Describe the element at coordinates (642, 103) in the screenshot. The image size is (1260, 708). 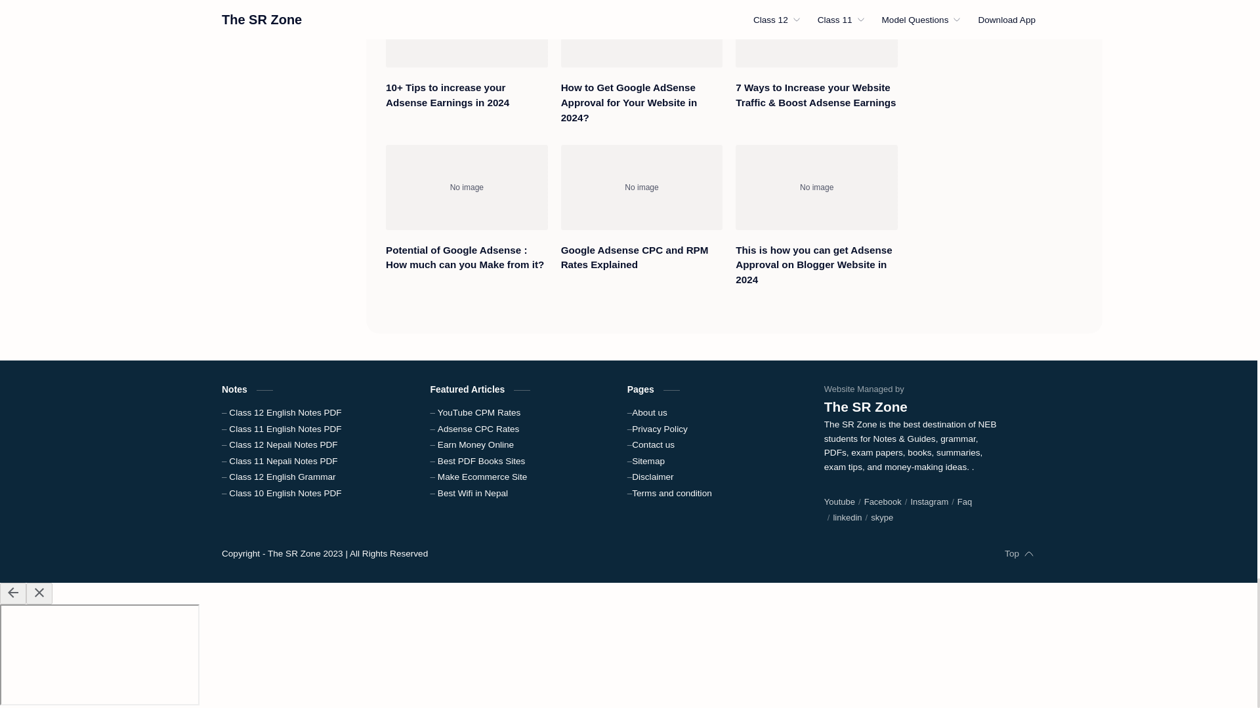
I see `How to Get Google AdSense Approval for Your Website in 2024?` at that location.